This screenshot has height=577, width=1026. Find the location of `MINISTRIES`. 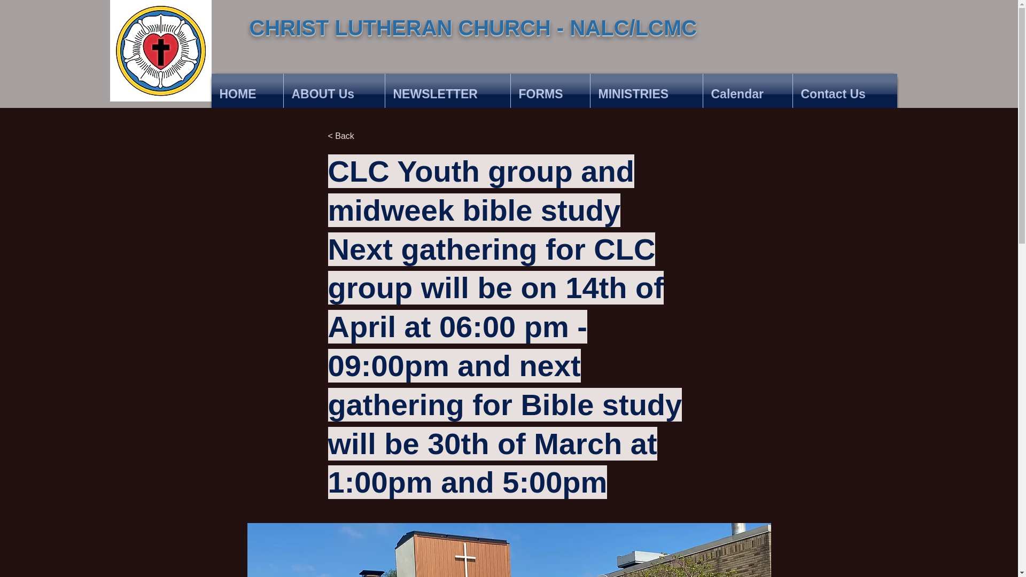

MINISTRIES is located at coordinates (646, 94).